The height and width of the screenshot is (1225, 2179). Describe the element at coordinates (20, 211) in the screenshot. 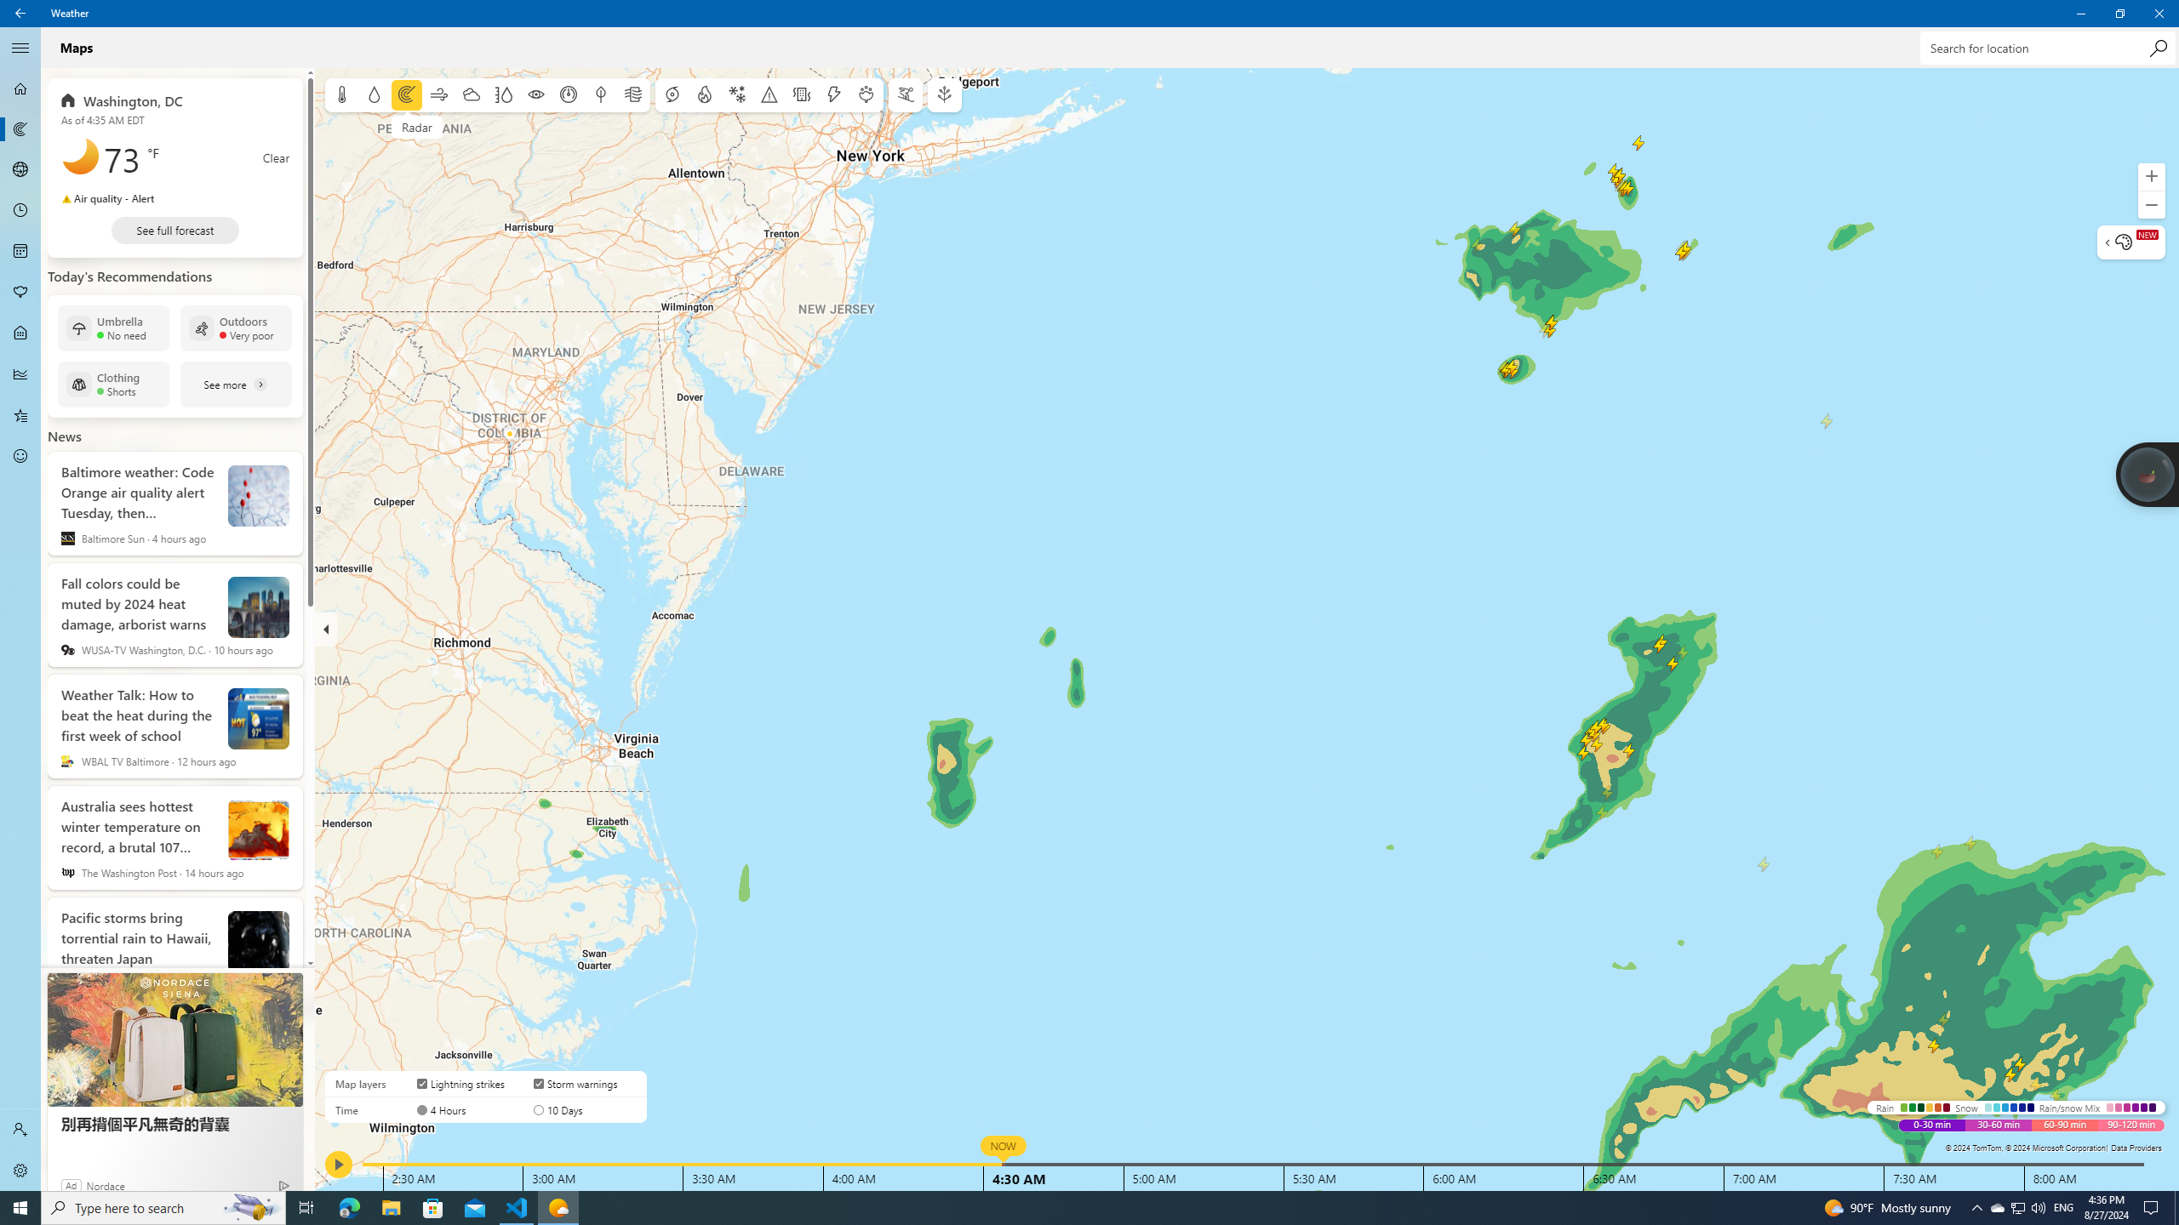

I see `Hourly Forecast - Not Selected` at that location.